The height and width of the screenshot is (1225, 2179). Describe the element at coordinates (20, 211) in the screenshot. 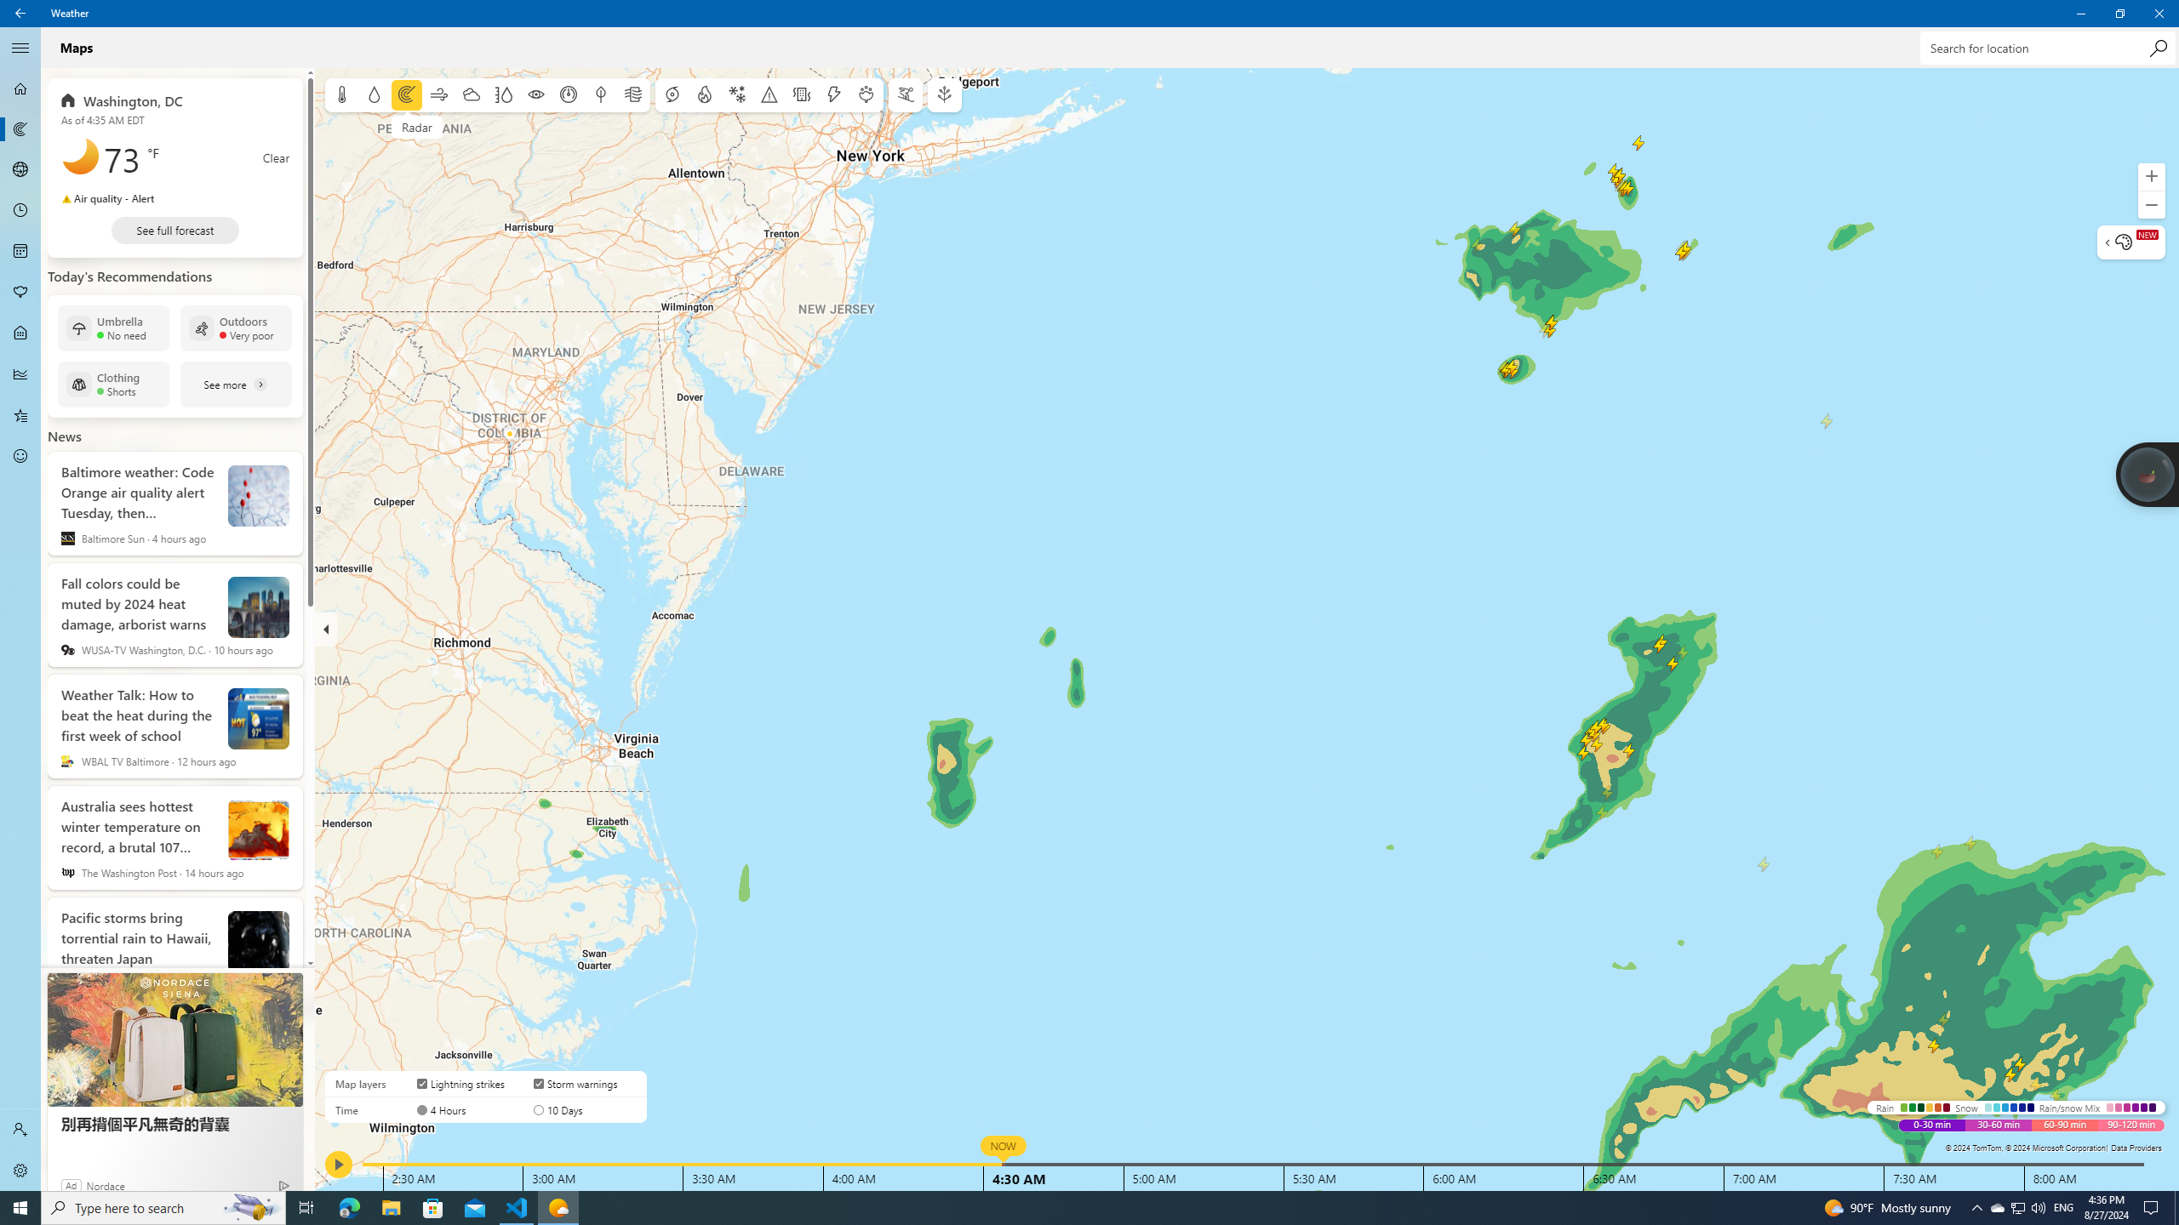

I see `Hourly Forecast - Not Selected` at that location.